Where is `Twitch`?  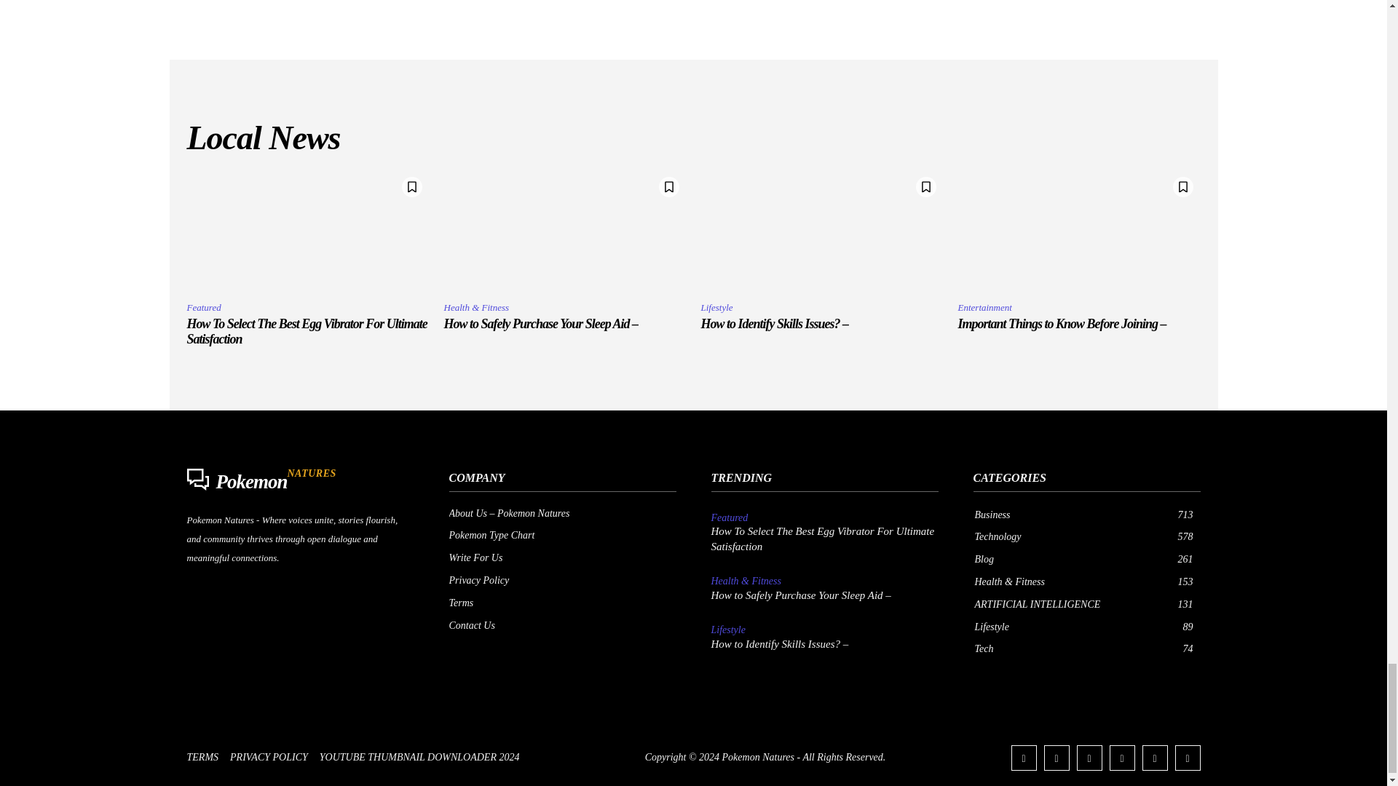 Twitch is located at coordinates (1123, 758).